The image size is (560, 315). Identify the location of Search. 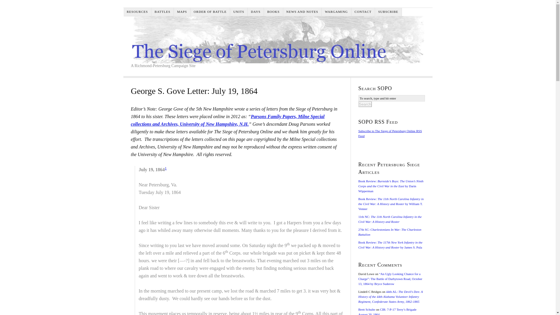
(365, 104).